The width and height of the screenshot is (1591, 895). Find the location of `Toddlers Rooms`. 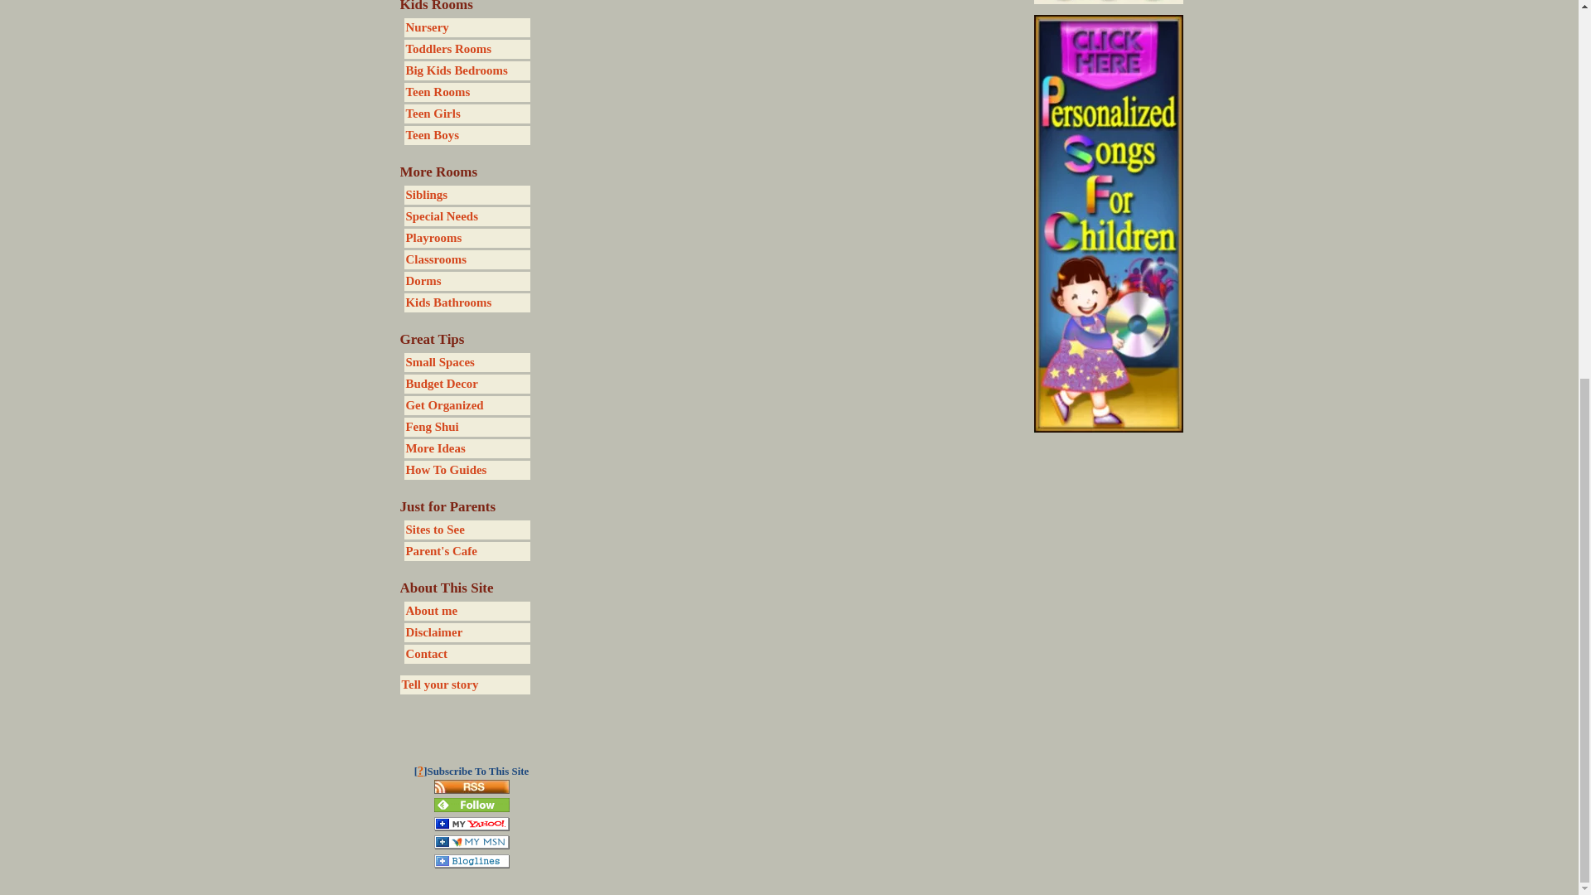

Toddlers Rooms is located at coordinates (467, 49).